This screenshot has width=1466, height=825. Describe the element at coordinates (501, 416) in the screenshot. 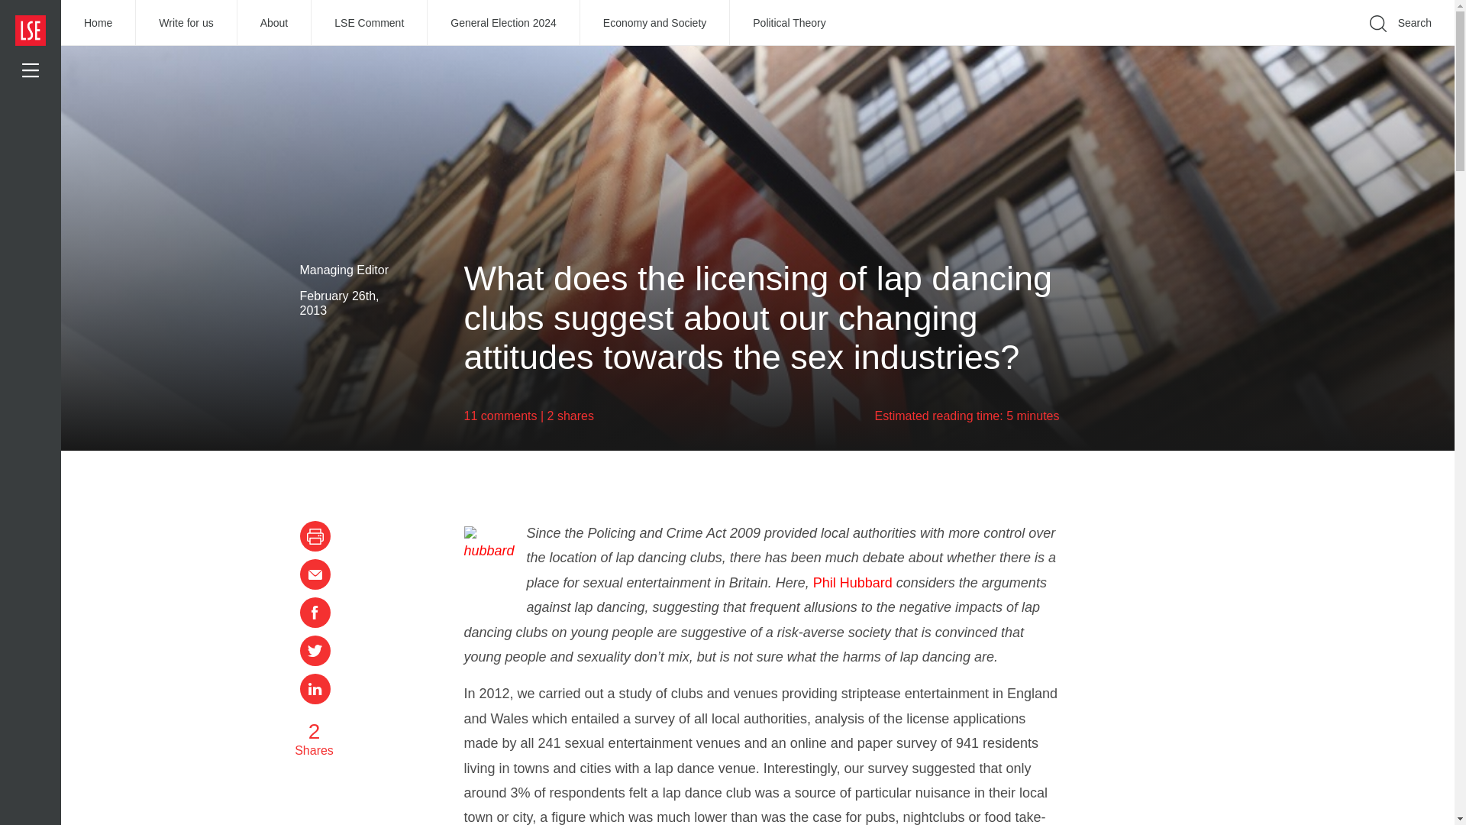

I see `11 comments` at that location.